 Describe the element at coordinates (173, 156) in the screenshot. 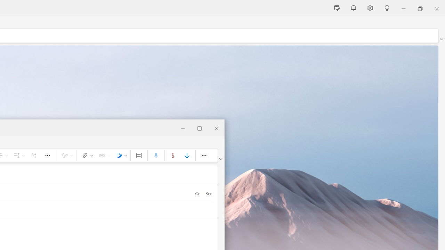

I see `High importance` at that location.